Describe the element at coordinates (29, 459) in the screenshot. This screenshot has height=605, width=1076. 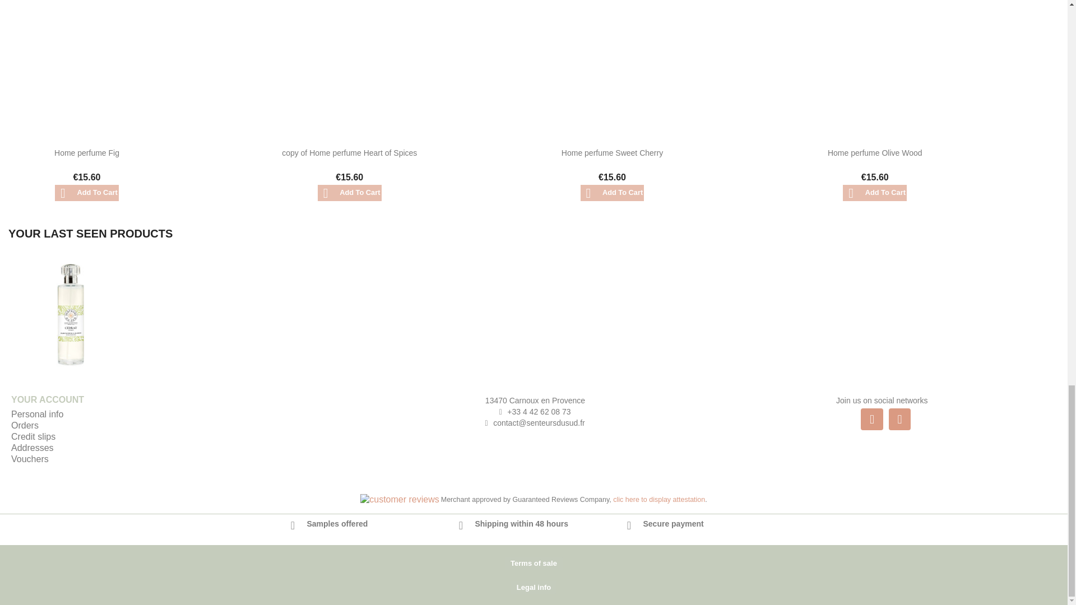
I see `Vouchers` at that location.